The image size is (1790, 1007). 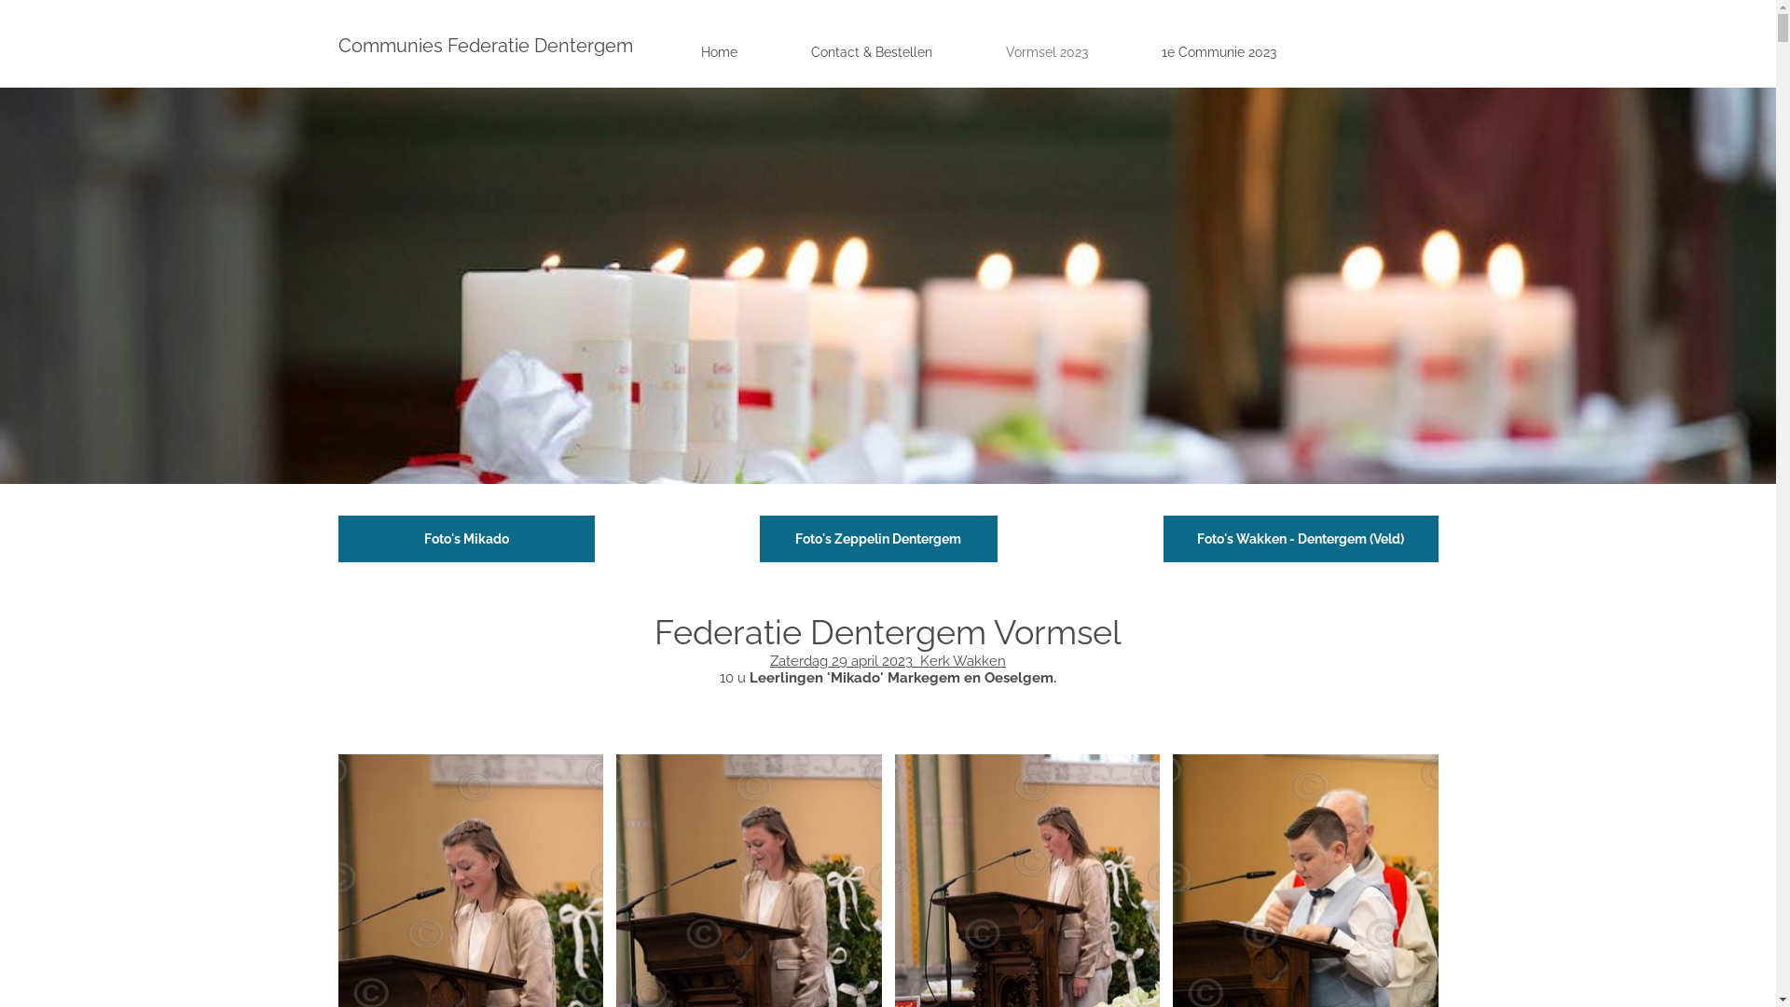 What do you see at coordinates (1228, 52) in the screenshot?
I see `1e Communie 2023` at bounding box center [1228, 52].